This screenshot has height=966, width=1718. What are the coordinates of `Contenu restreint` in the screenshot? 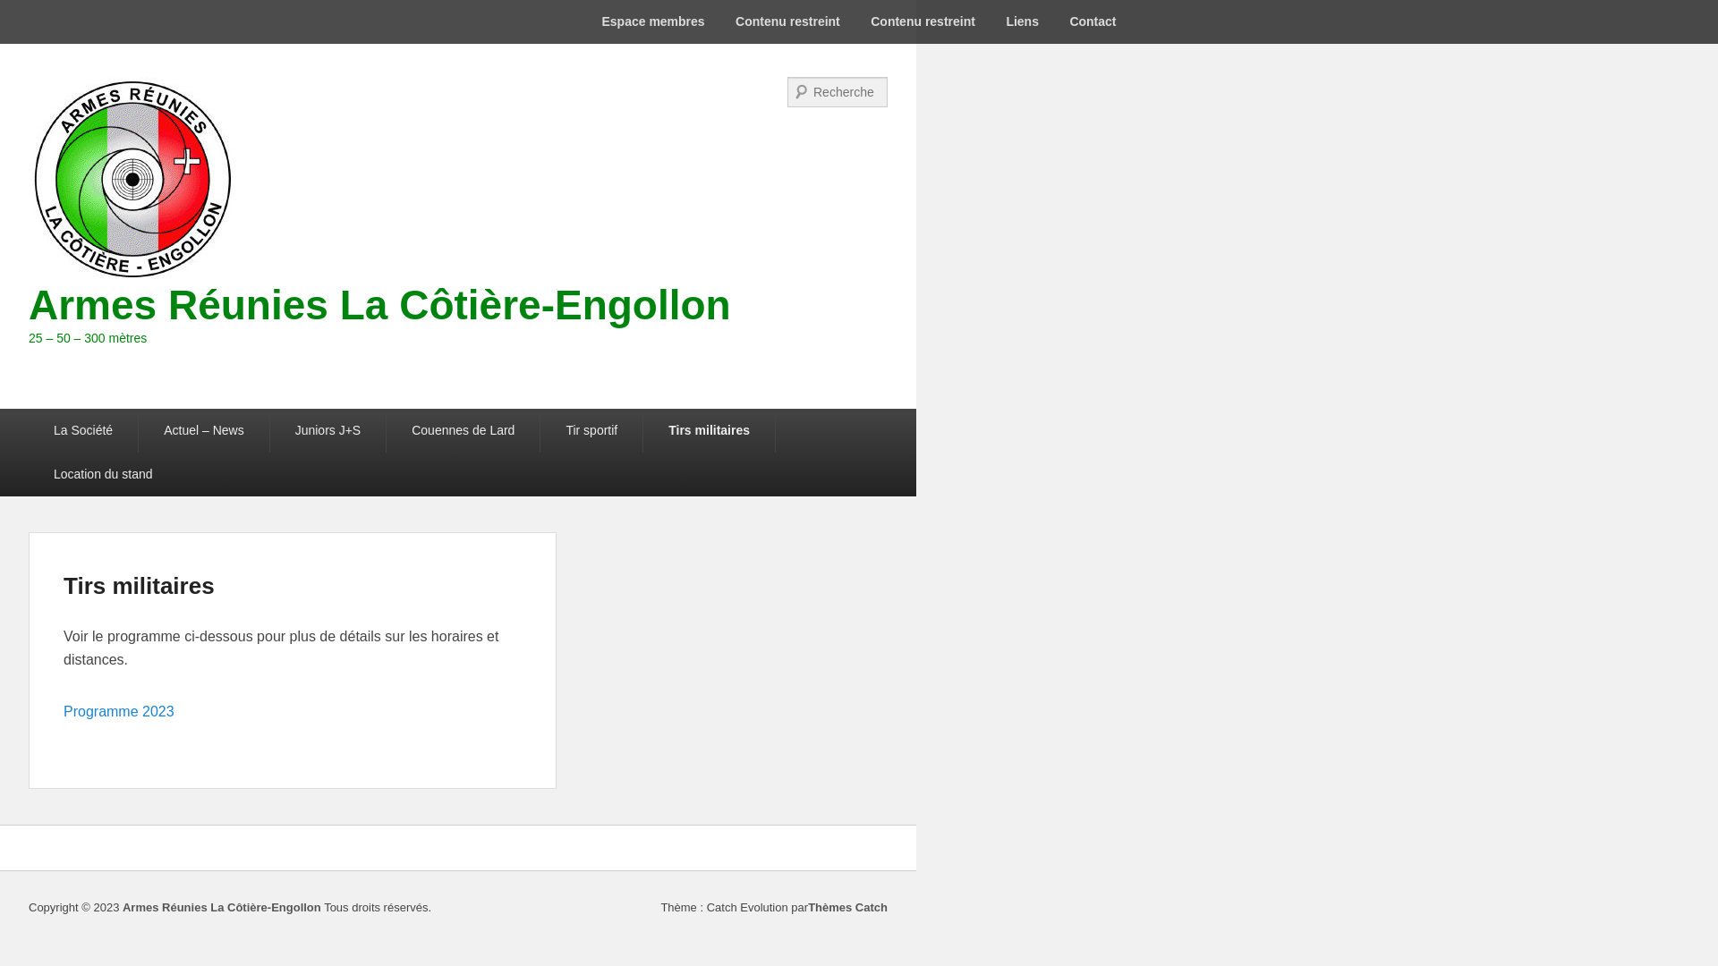 It's located at (787, 21).